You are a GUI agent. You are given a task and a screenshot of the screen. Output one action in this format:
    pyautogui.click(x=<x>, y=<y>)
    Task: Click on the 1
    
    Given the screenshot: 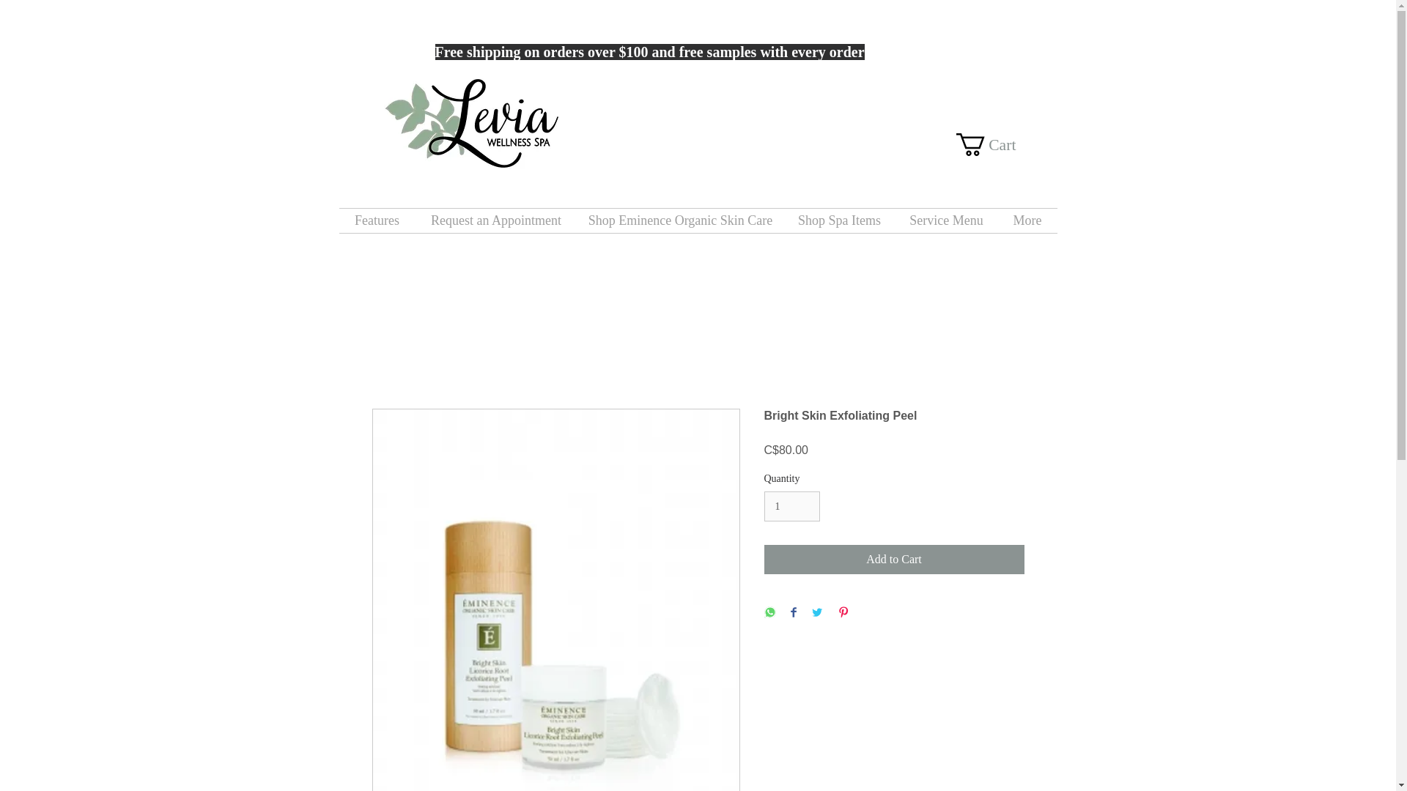 What is the action you would take?
    pyautogui.click(x=791, y=505)
    